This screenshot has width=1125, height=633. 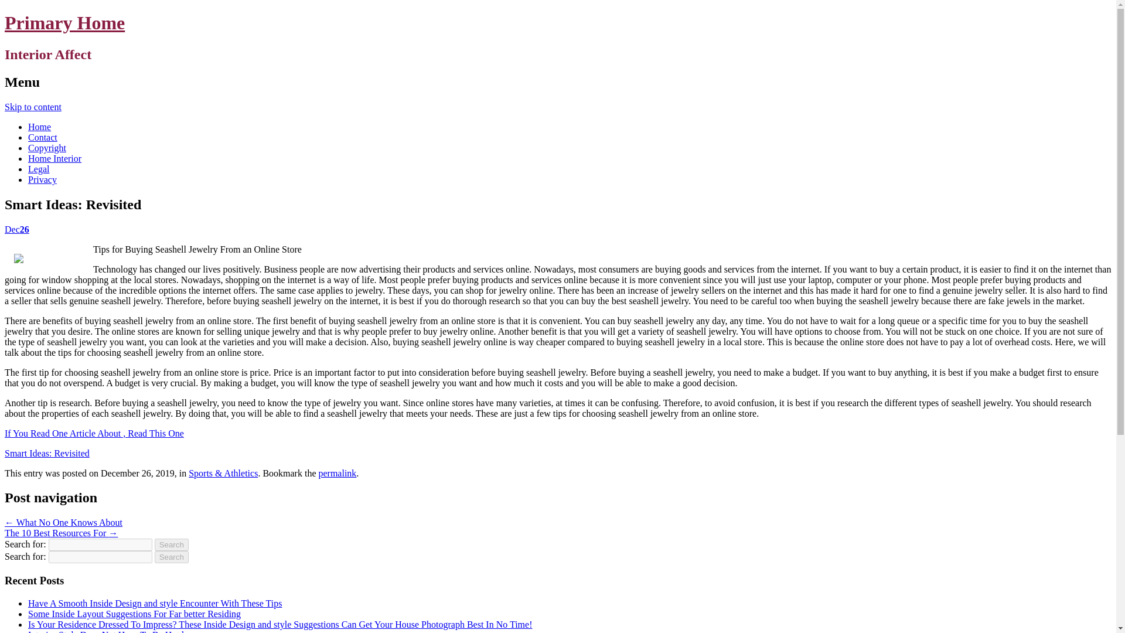 What do you see at coordinates (337, 472) in the screenshot?
I see `Permalink to Smart Ideas:  Revisited` at bounding box center [337, 472].